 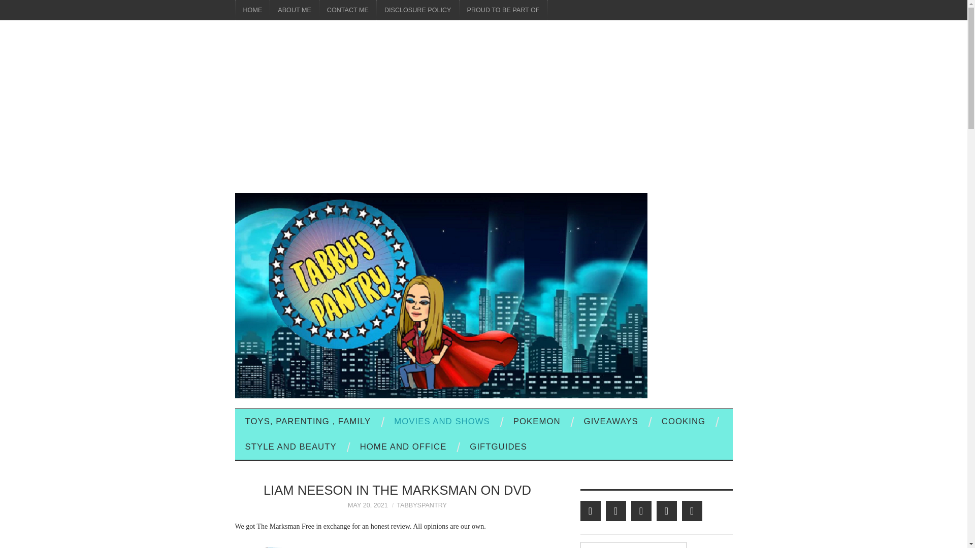 What do you see at coordinates (692, 511) in the screenshot?
I see `Instagram` at bounding box center [692, 511].